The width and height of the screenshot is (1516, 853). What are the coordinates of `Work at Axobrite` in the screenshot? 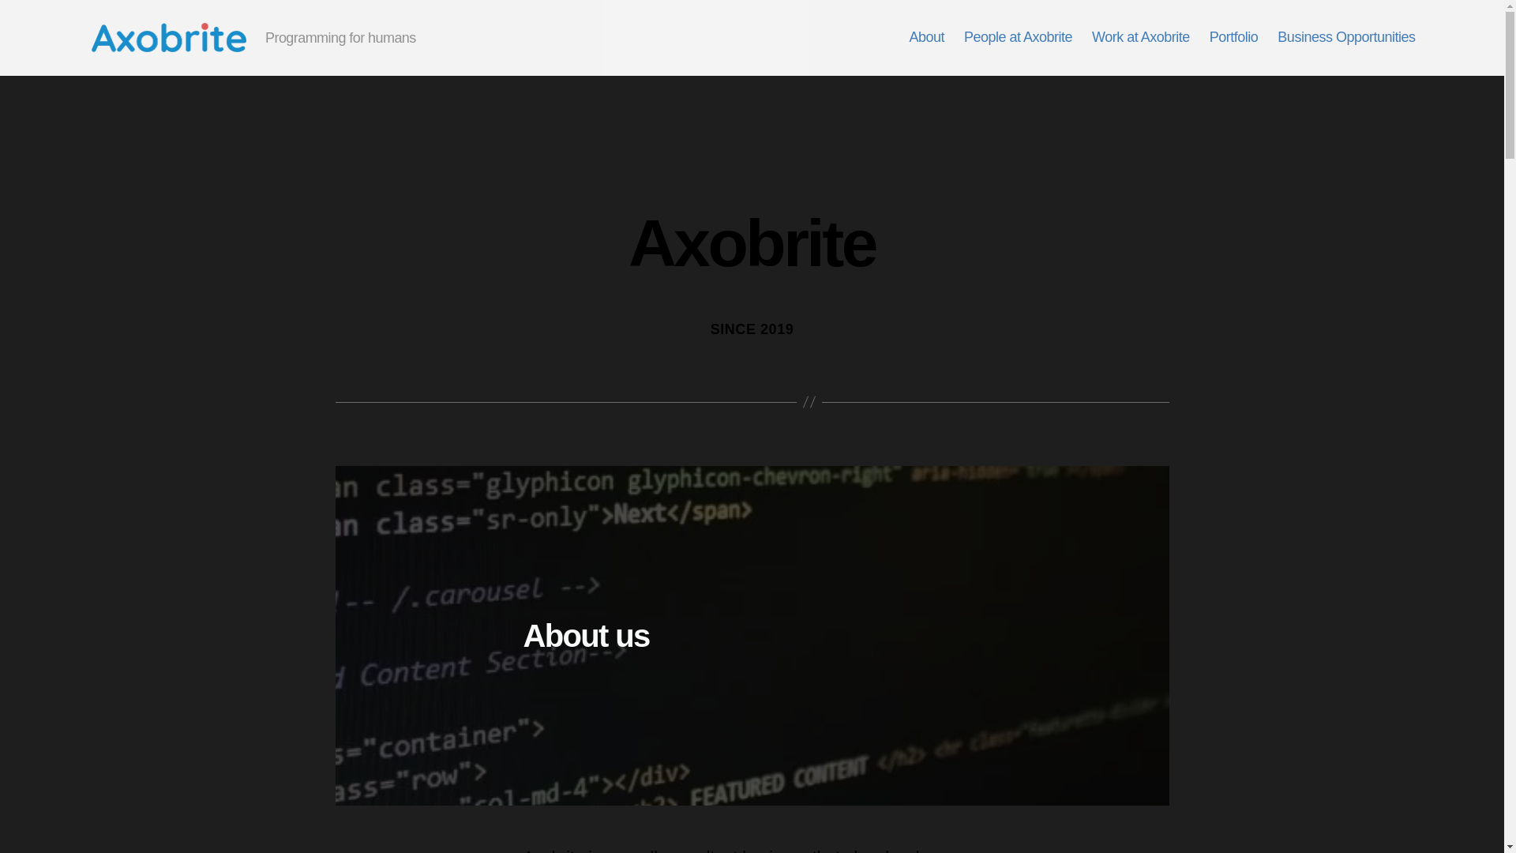 It's located at (1140, 38).